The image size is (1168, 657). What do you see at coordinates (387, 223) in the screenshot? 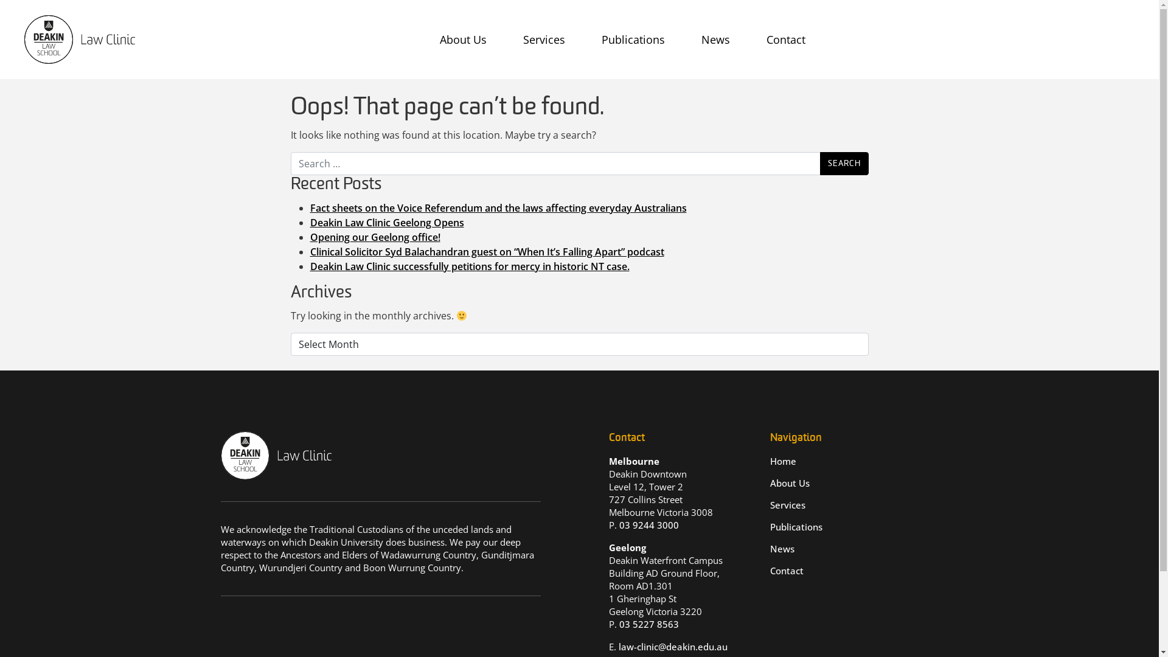
I see `Deakin Law Clinic Geelong Opens` at bounding box center [387, 223].